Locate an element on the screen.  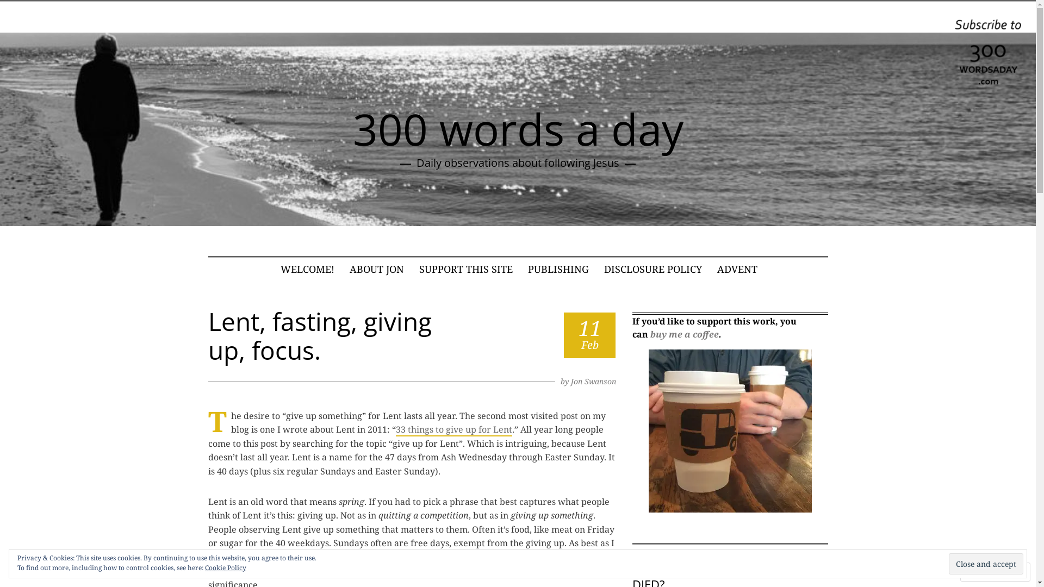
buy me a coffee is located at coordinates (685, 334).